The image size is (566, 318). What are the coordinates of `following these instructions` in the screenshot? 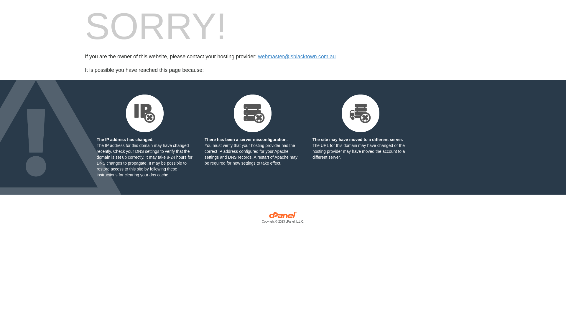 It's located at (137, 172).